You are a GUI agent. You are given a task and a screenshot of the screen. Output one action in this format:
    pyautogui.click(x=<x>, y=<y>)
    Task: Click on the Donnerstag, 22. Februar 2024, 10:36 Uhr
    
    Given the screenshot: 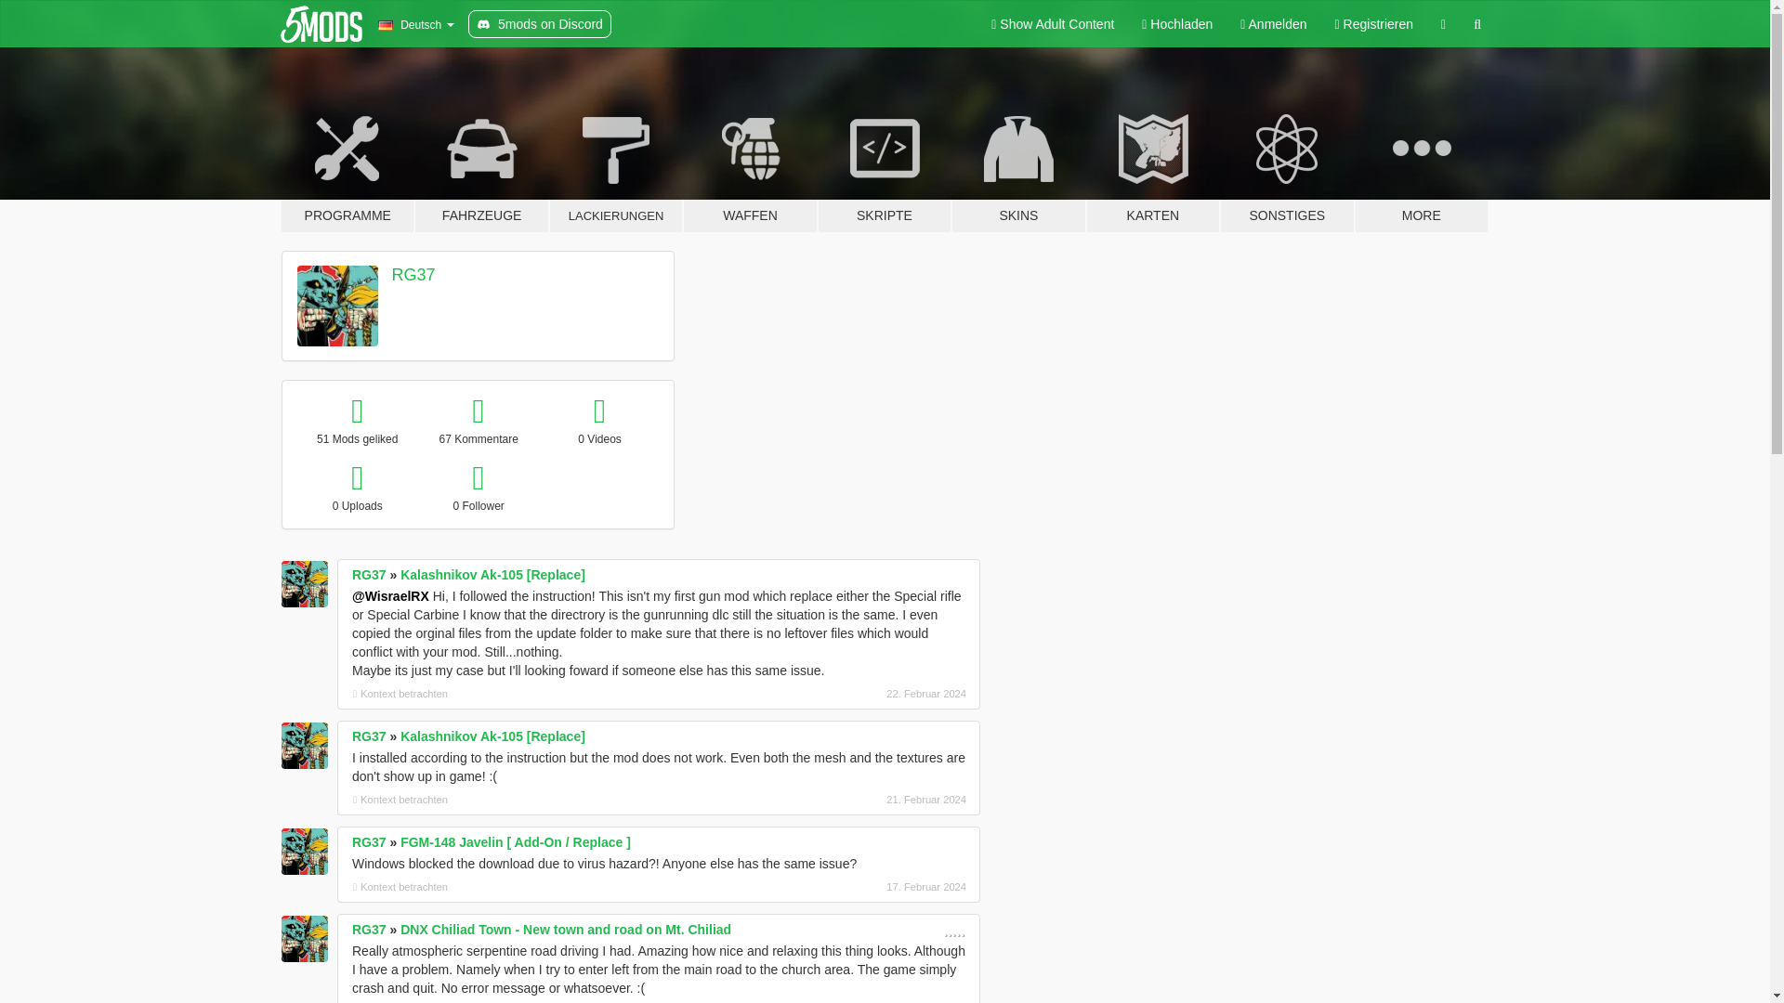 What is the action you would take?
    pyautogui.click(x=868, y=693)
    